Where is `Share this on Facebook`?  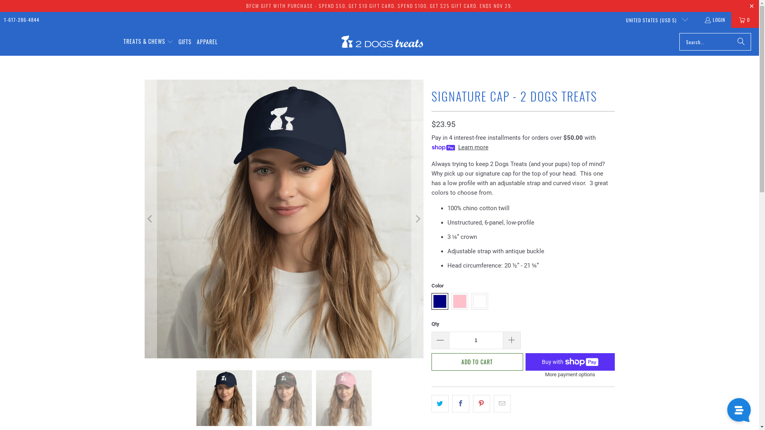
Share this on Facebook is located at coordinates (461, 404).